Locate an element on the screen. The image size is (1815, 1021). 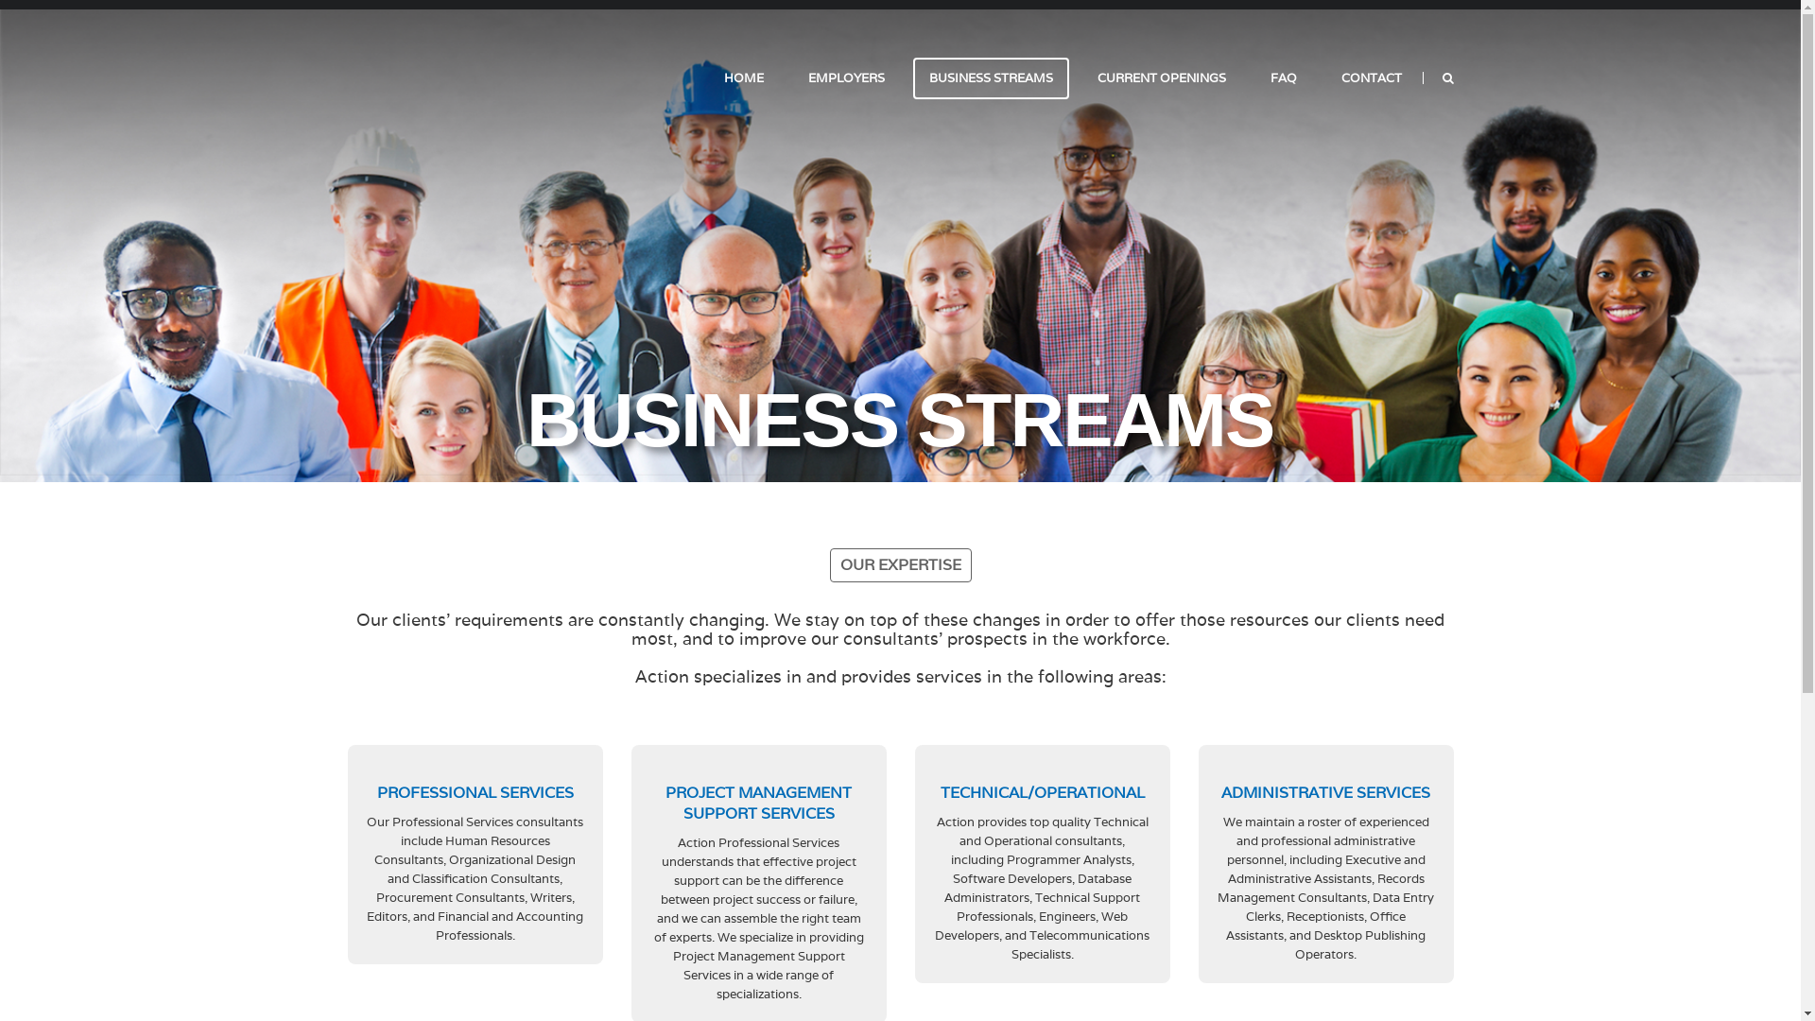
SKIP TO PRIMARY CONTENT is located at coordinates (790, 78).